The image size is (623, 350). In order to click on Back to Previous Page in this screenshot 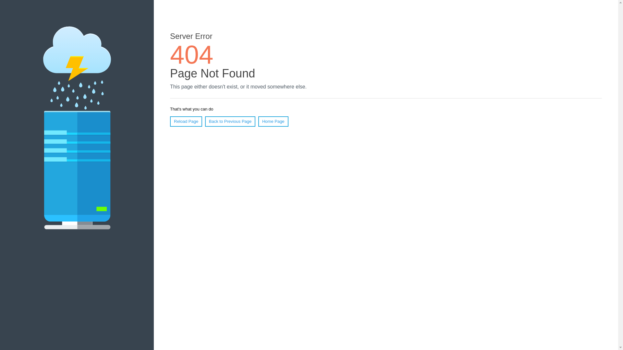, I will do `click(230, 122)`.